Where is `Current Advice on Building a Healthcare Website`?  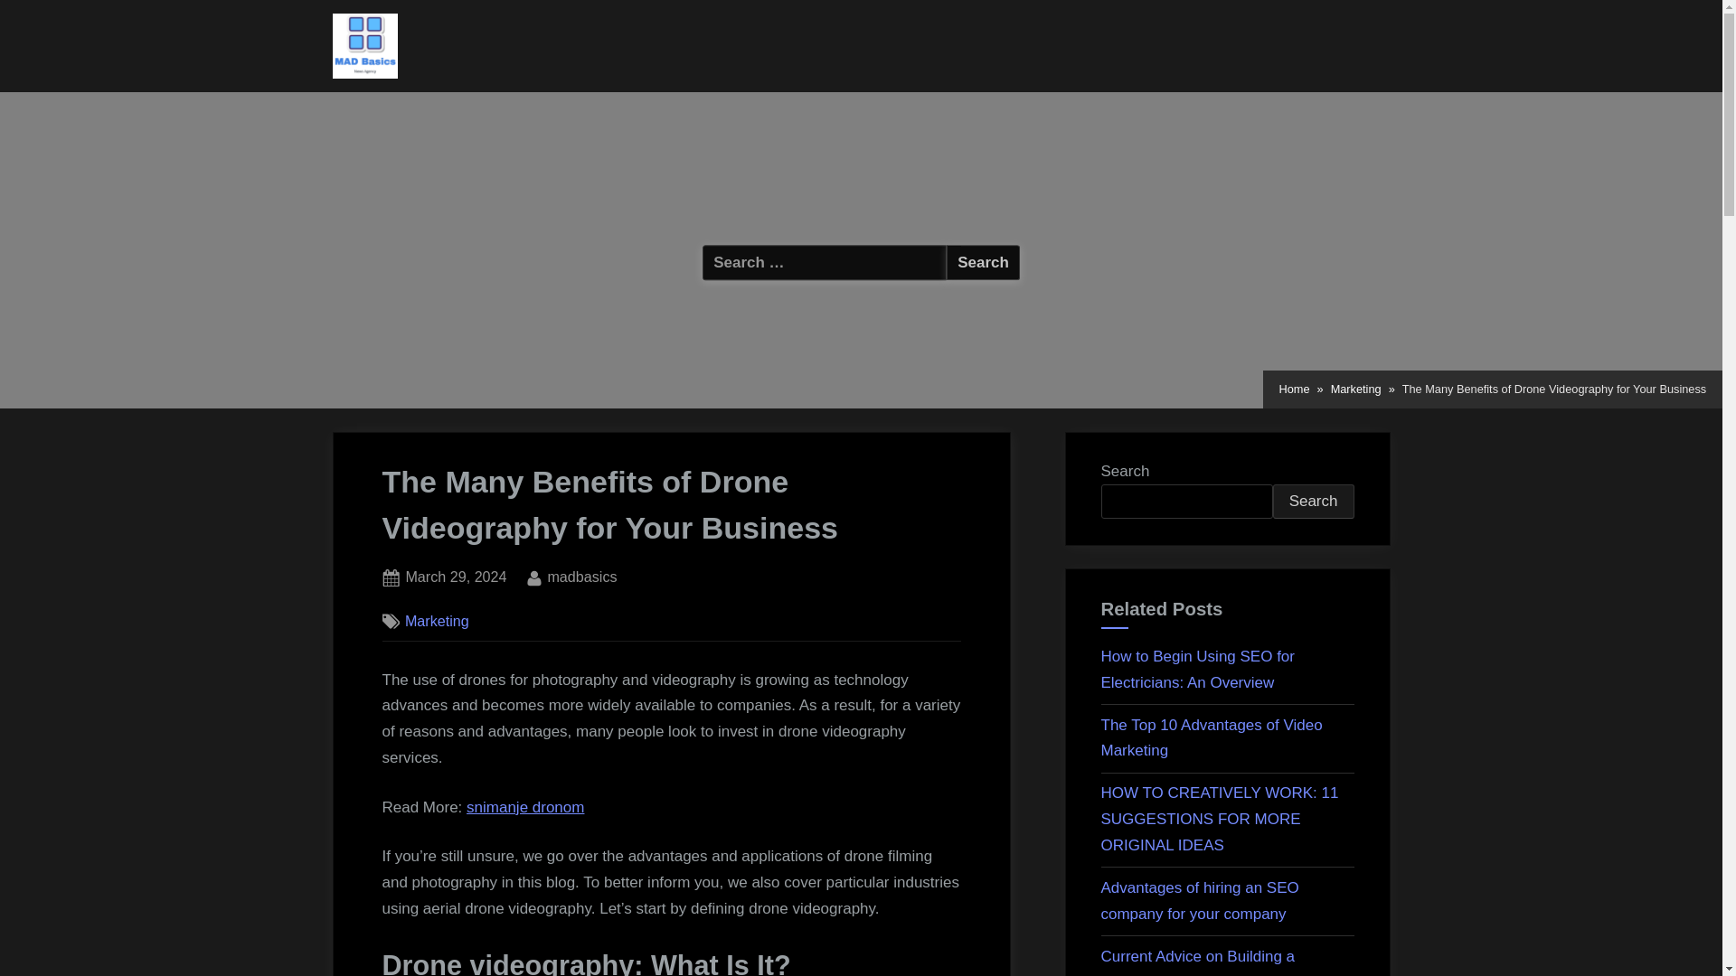
Current Advice on Building a Healthcare Website is located at coordinates (1356, 389).